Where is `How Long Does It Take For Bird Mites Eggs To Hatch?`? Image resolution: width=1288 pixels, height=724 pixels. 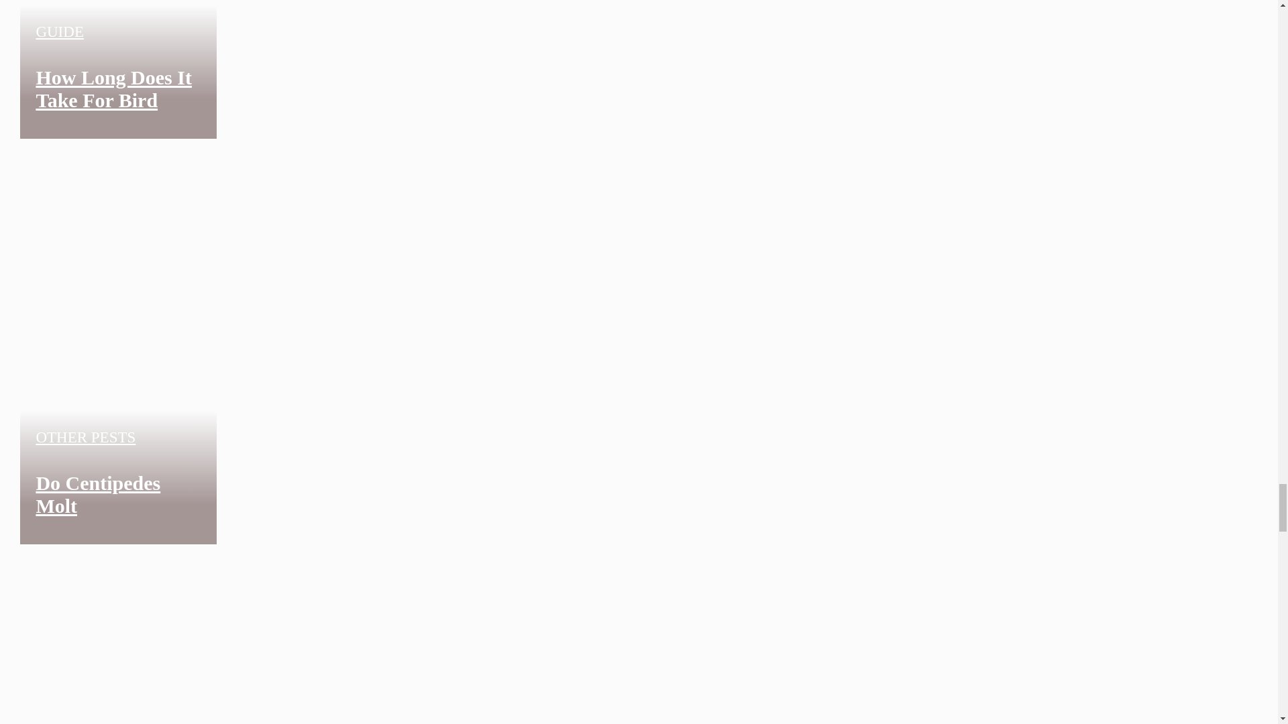
How Long Does It Take For Bird Mites Eggs To Hatch? is located at coordinates (114, 111).